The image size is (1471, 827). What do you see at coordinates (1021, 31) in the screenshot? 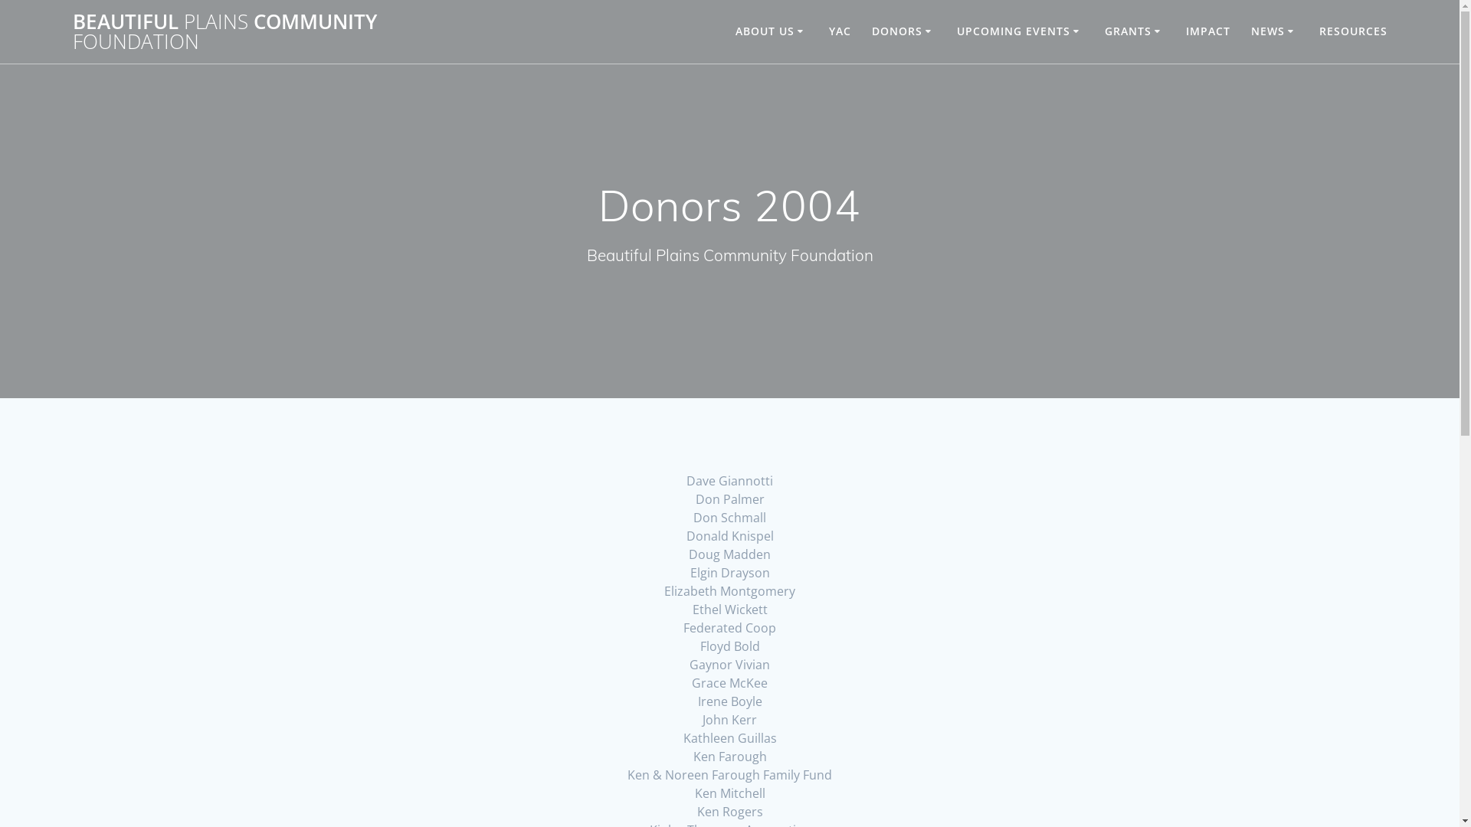
I see `UPCOMING EVENTS` at bounding box center [1021, 31].